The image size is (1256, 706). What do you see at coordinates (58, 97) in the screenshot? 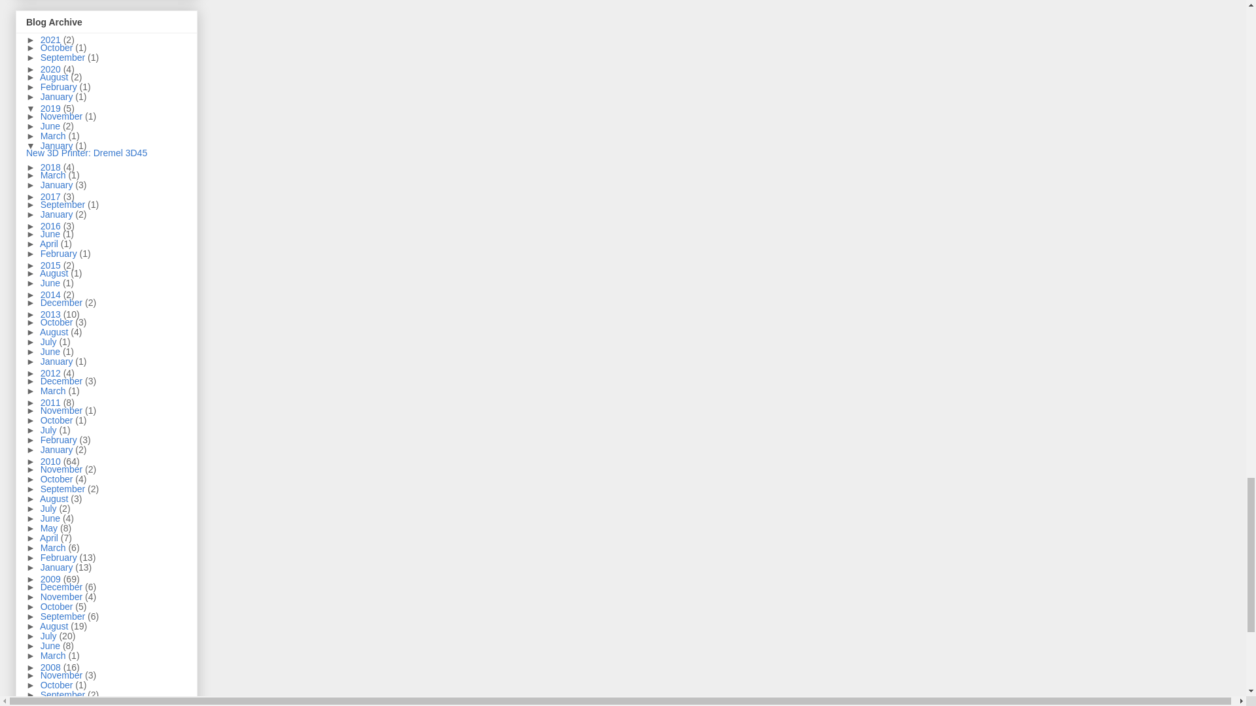
I see `January` at bounding box center [58, 97].